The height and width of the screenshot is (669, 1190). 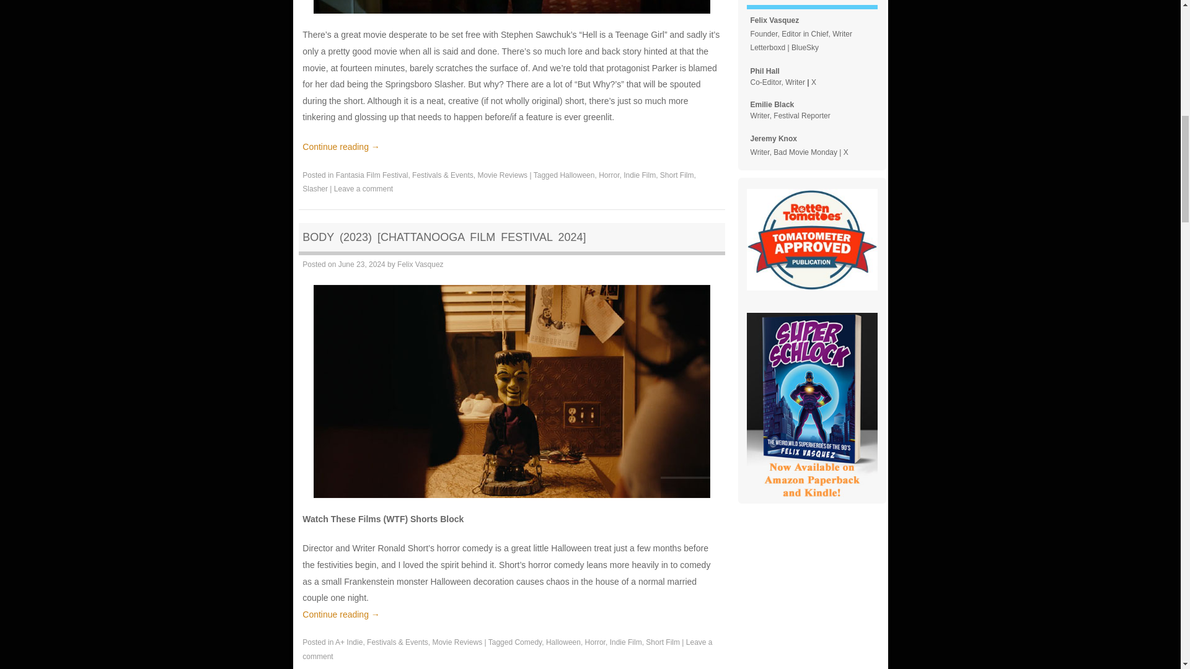 What do you see at coordinates (563, 642) in the screenshot?
I see `Halloween` at bounding box center [563, 642].